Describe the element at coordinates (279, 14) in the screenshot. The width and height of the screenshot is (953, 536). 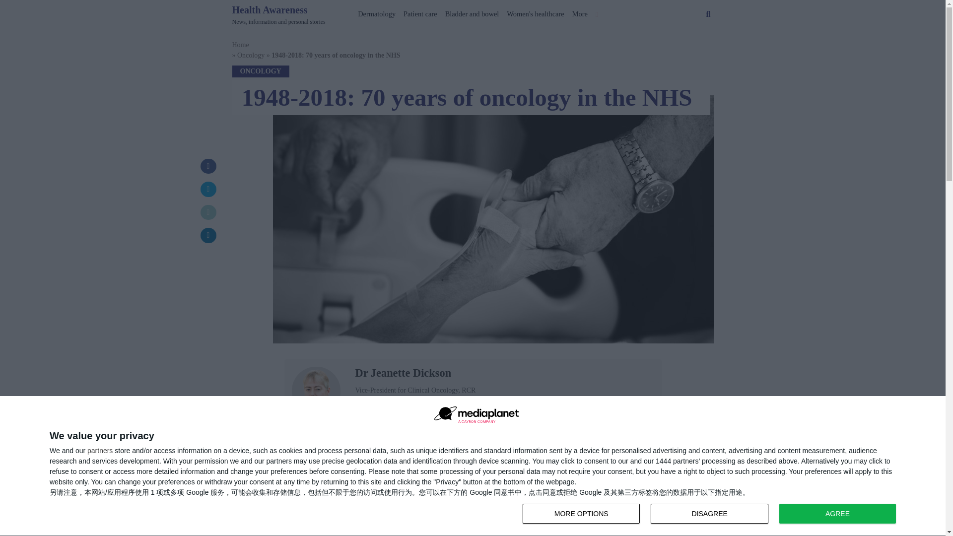
I see `DISAGREE` at that location.